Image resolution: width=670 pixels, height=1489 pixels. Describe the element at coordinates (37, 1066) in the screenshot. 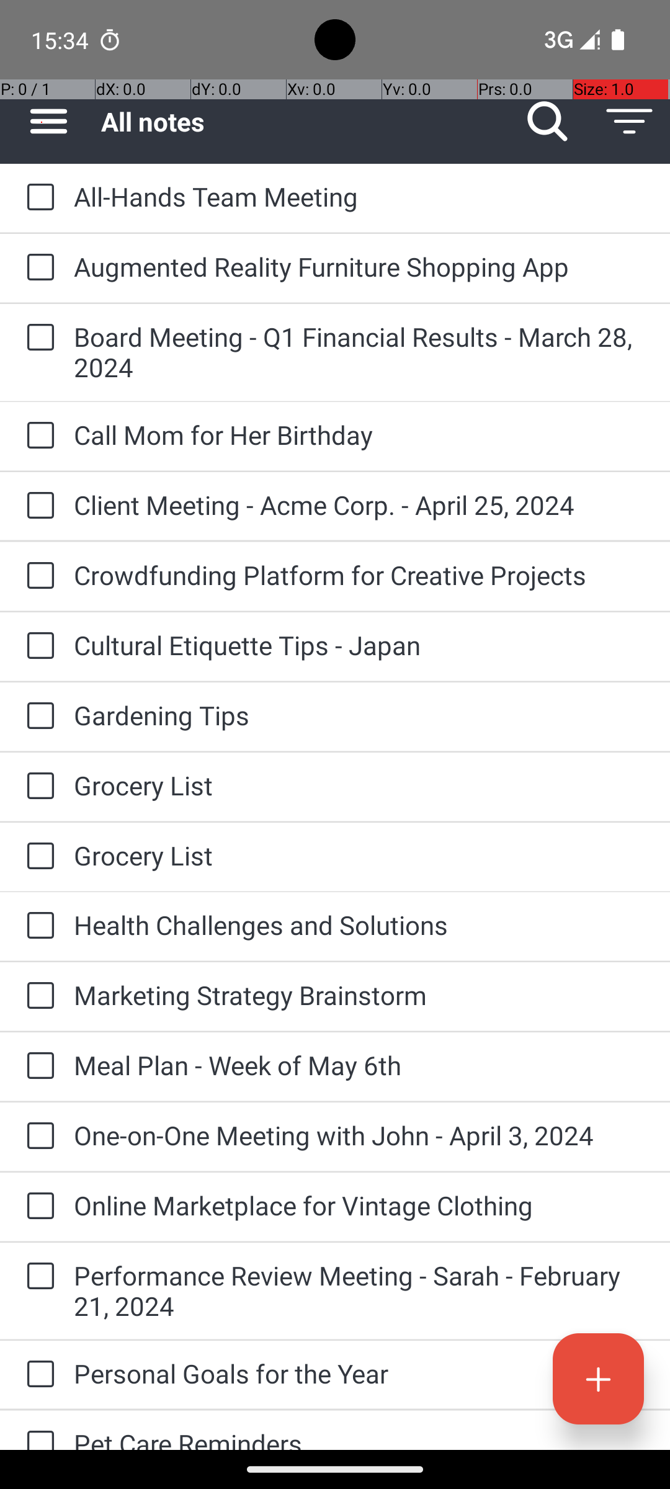

I see `to-do: Meal Plan - Week of May 6th` at that location.